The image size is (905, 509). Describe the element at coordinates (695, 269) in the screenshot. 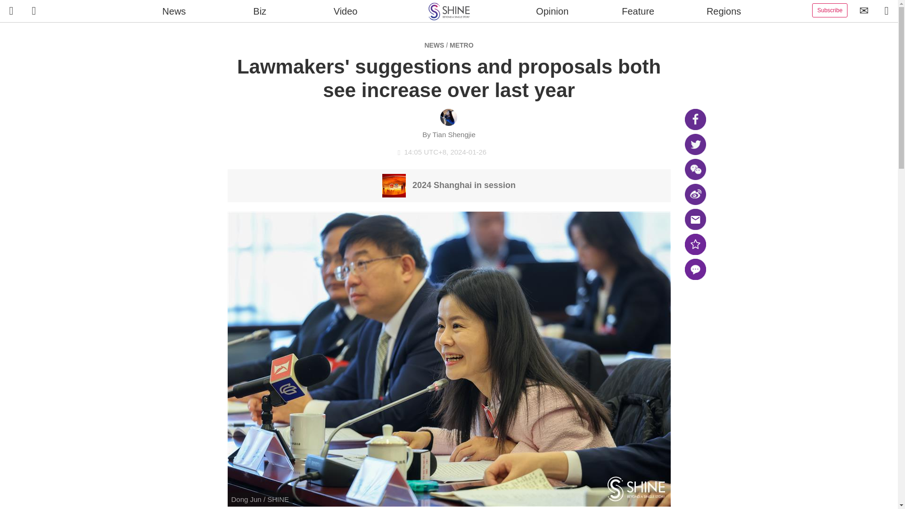

I see `Share your comments` at that location.